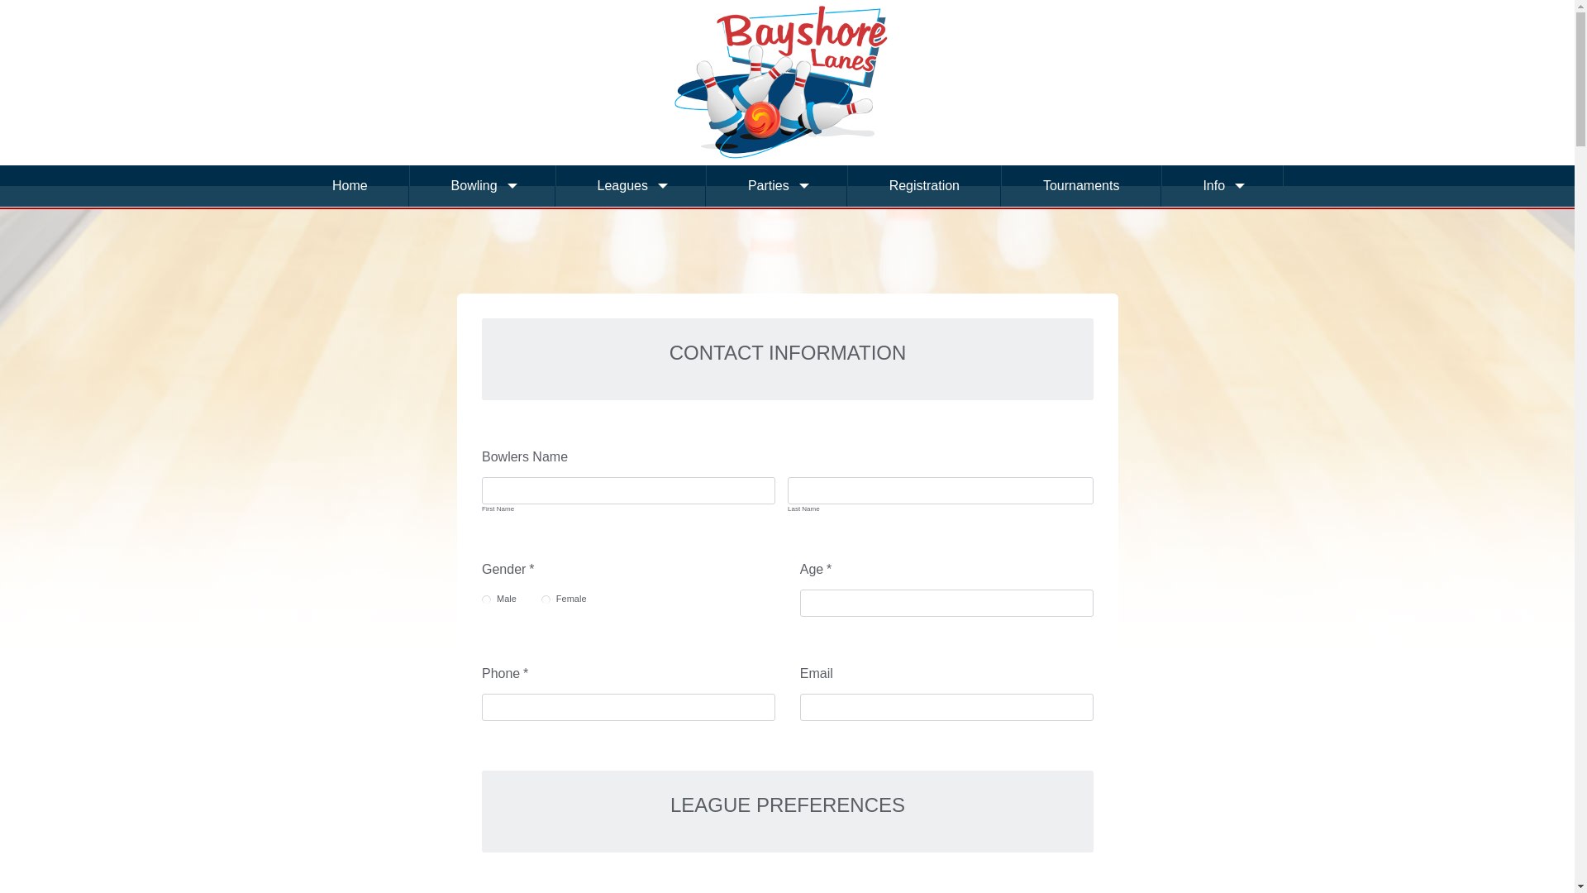 This screenshot has width=1587, height=893. Describe the element at coordinates (1222, 186) in the screenshot. I see `Info` at that location.